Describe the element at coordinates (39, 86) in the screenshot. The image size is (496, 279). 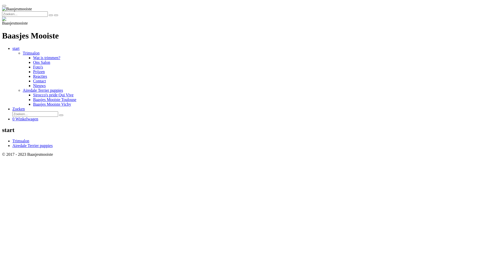
I see `Nieuws` at that location.